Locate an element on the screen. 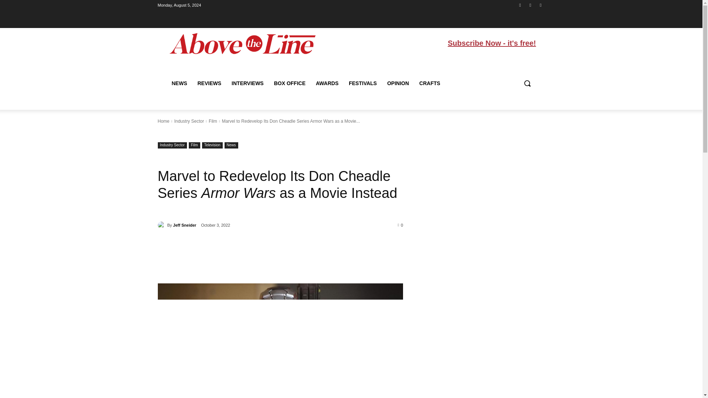 The height and width of the screenshot is (398, 708). Film is located at coordinates (195, 145).